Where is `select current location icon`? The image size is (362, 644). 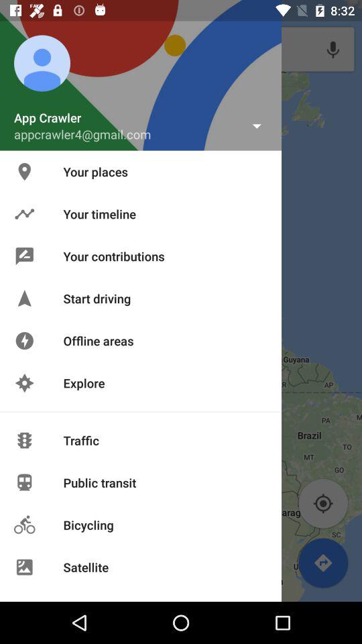 select current location icon is located at coordinates (323, 503).